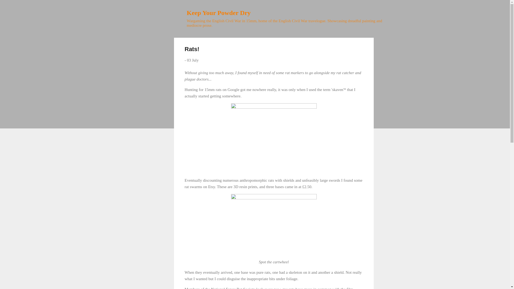 The image size is (514, 289). Describe the element at coordinates (193, 60) in the screenshot. I see `03 July` at that location.